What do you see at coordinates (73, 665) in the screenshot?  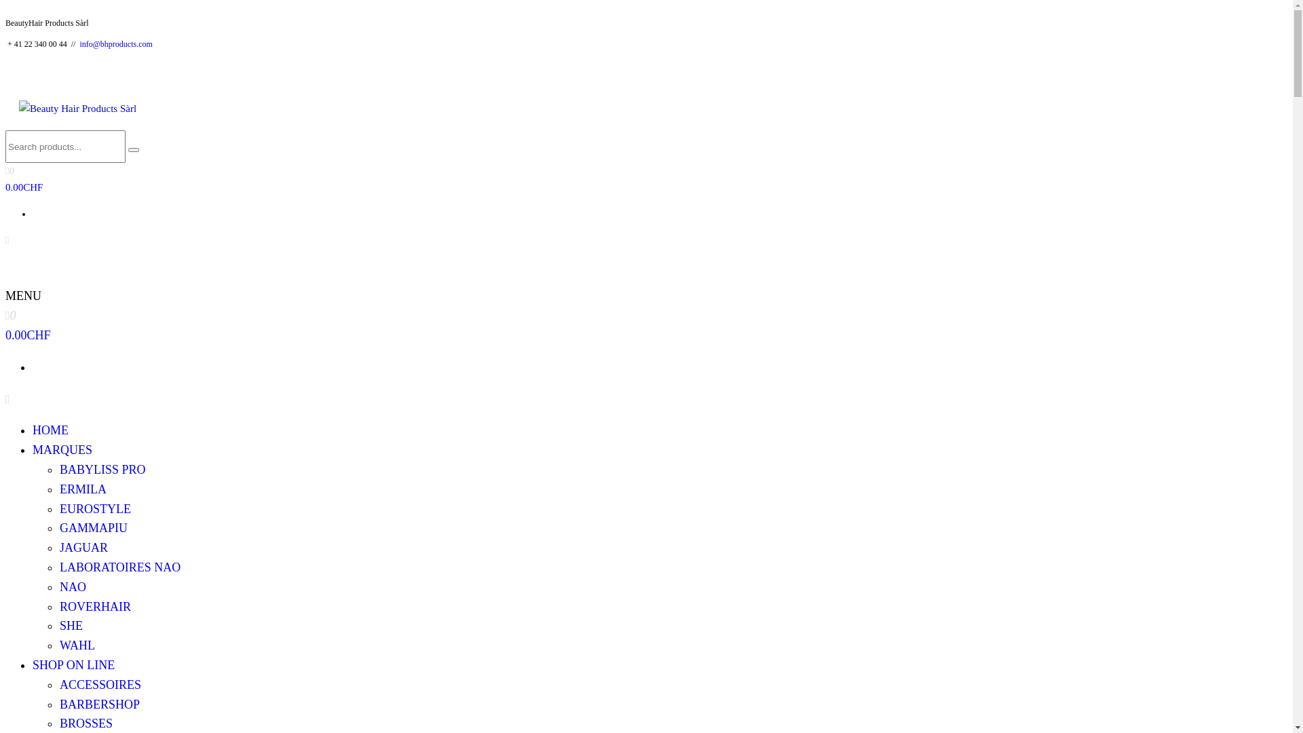 I see `SHOP ON LINE` at bounding box center [73, 665].